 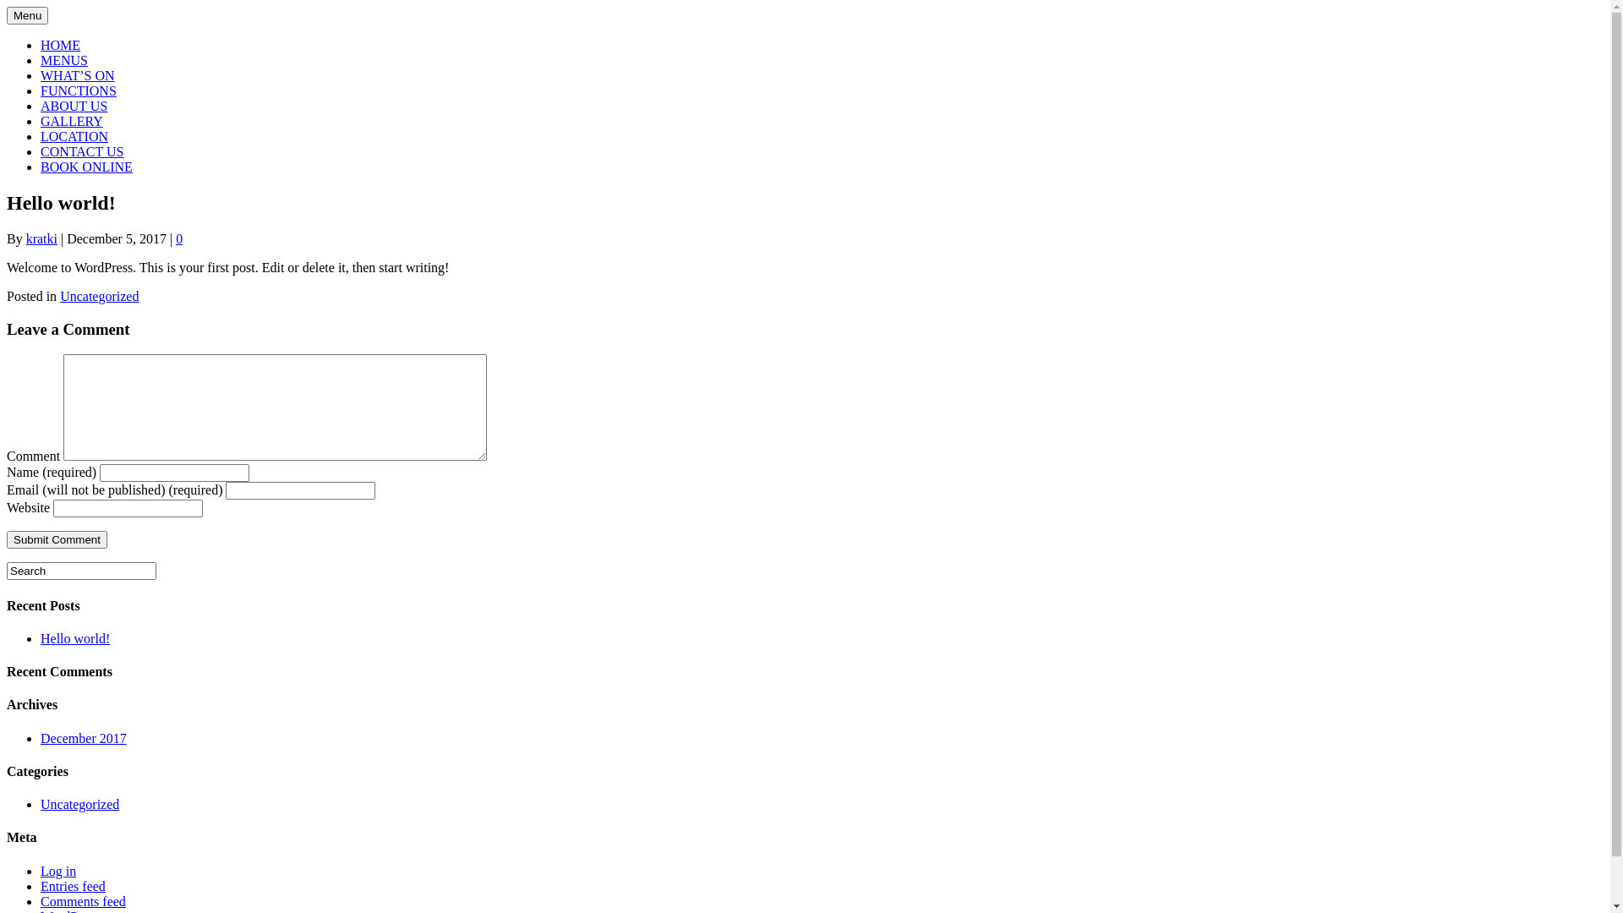 What do you see at coordinates (27, 15) in the screenshot?
I see `Menu` at bounding box center [27, 15].